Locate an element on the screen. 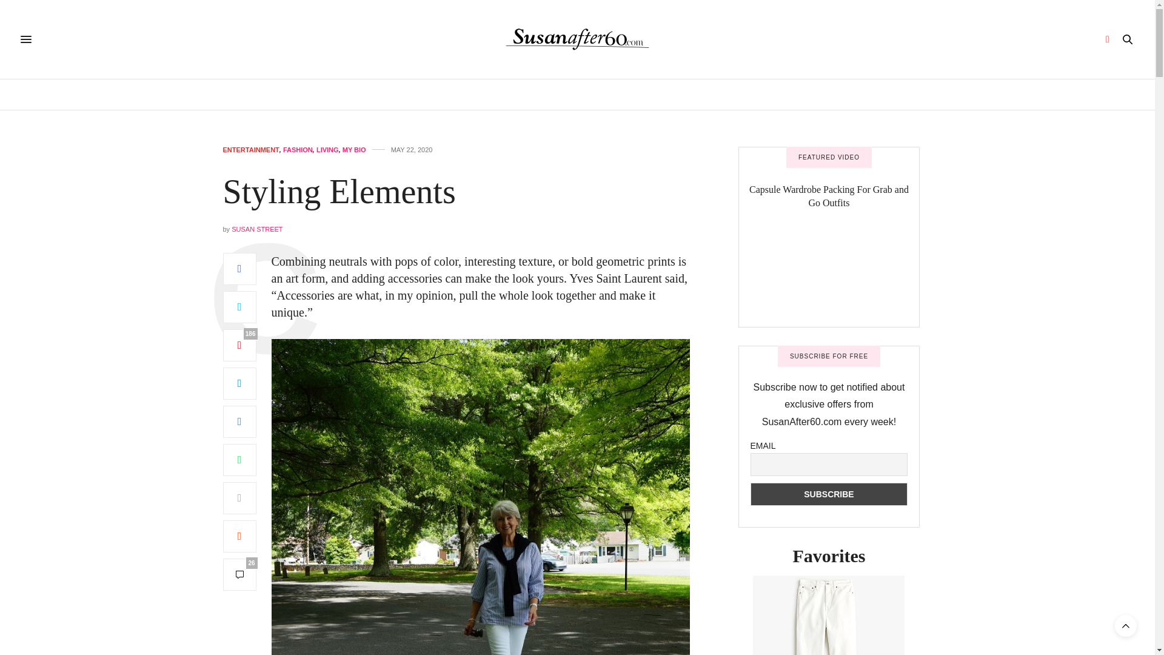 The height and width of the screenshot is (655, 1164). ENTERTAINMENT is located at coordinates (598, 95).